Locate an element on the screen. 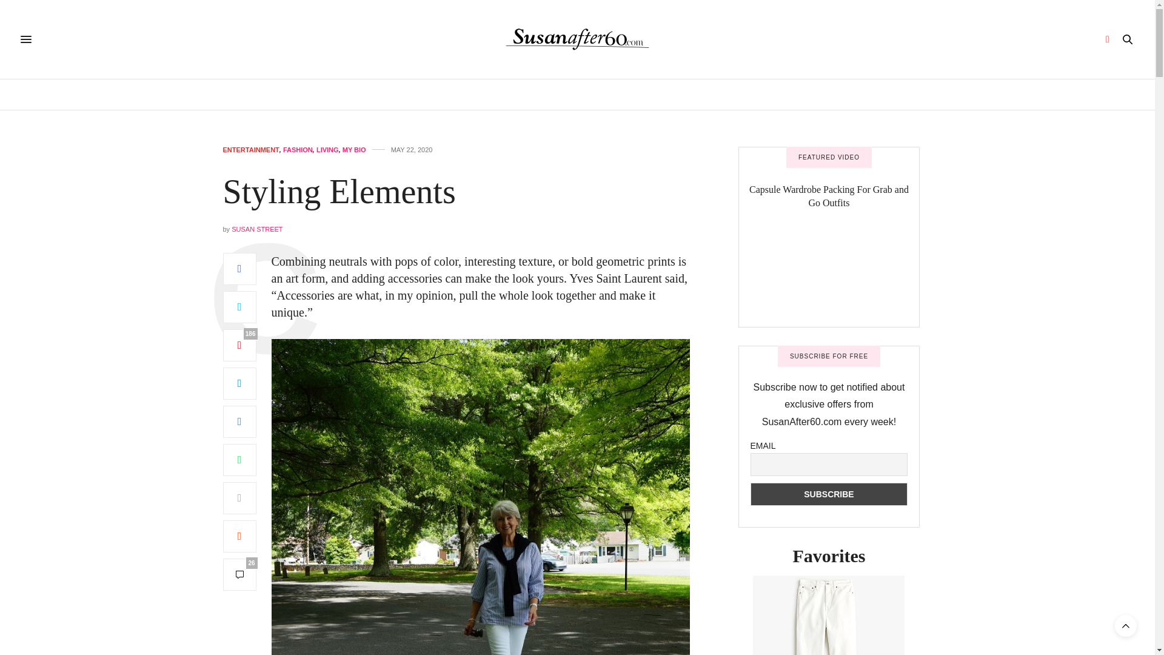 The height and width of the screenshot is (655, 1164). ENTERTAINMENT is located at coordinates (598, 95).